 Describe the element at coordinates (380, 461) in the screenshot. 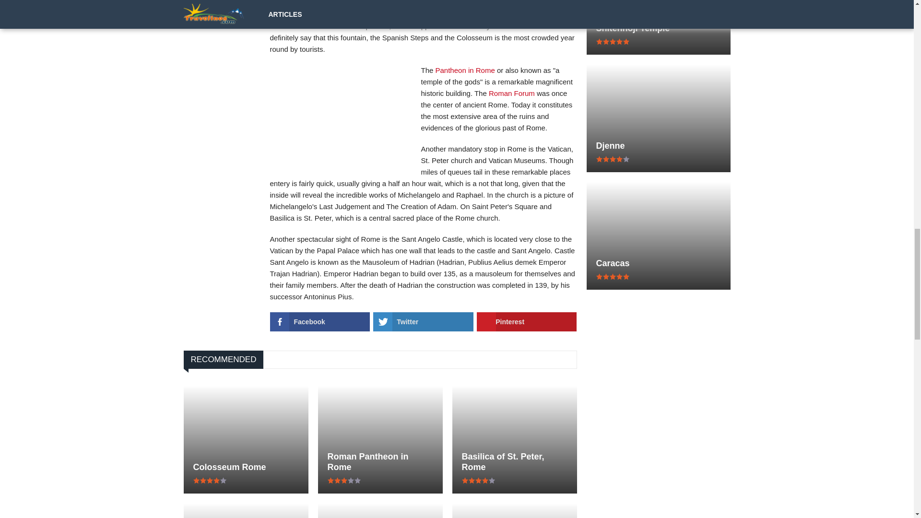

I see `Roman Pantheon in Rome` at that location.